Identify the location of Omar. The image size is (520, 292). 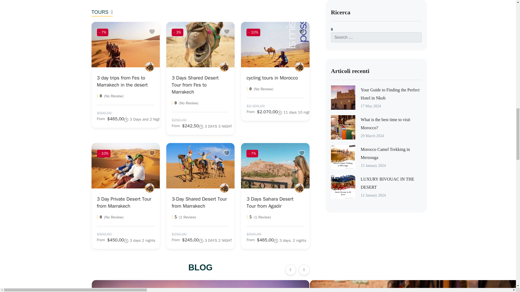
(149, 188).